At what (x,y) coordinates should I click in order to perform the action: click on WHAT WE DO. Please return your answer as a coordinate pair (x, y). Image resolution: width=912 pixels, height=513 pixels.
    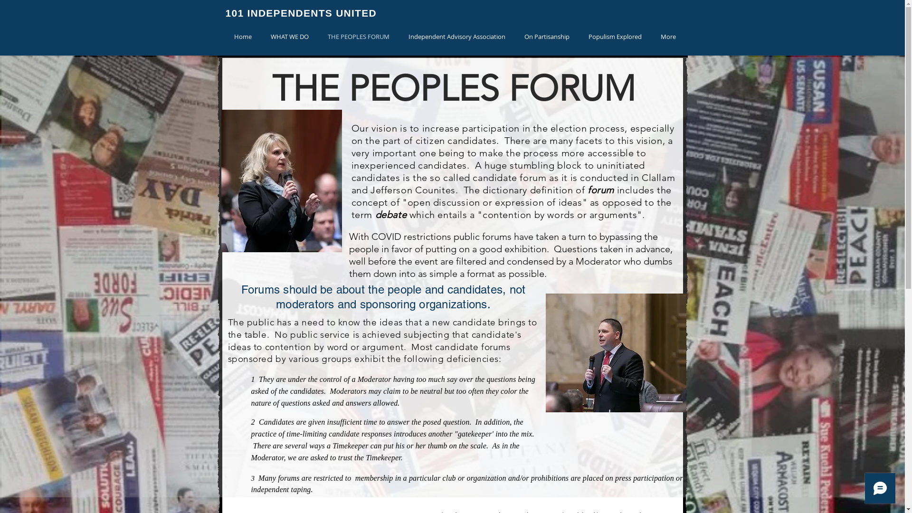
    Looking at the image, I should click on (290, 37).